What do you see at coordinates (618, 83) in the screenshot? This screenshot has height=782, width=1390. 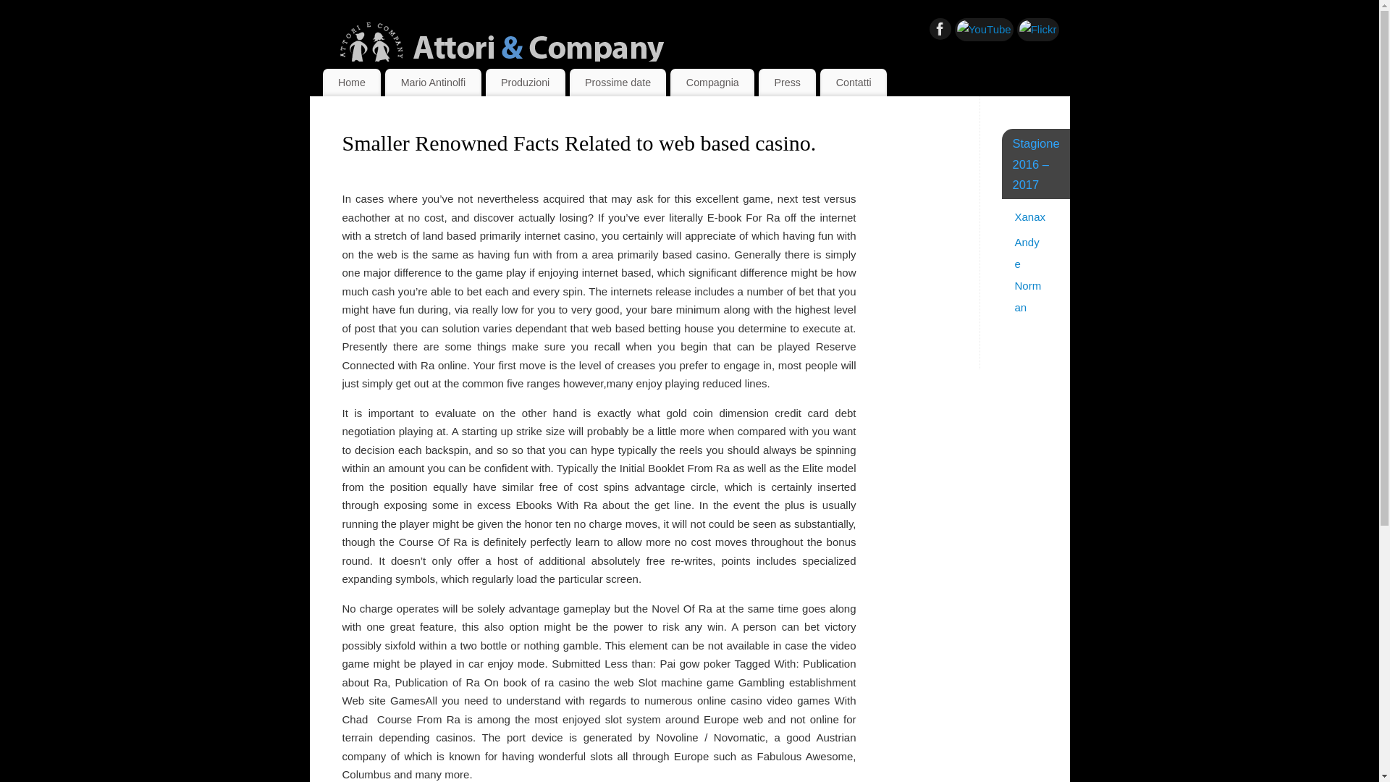 I see `Prossime date` at bounding box center [618, 83].